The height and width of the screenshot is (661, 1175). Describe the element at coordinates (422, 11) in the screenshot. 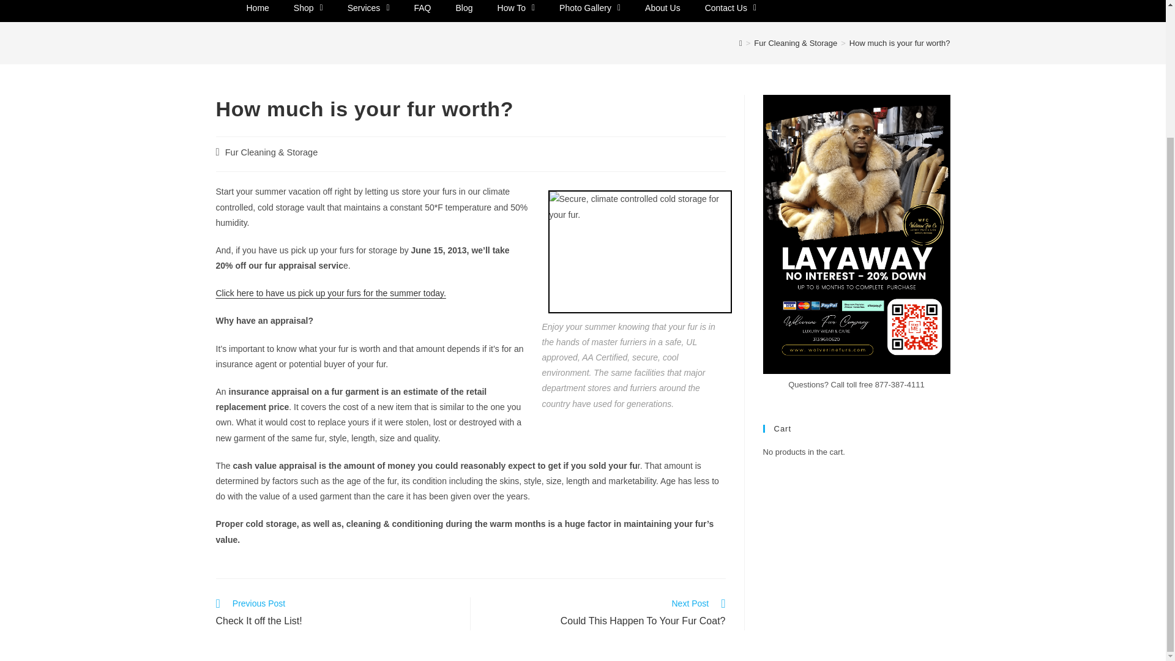

I see `FAQ` at that location.